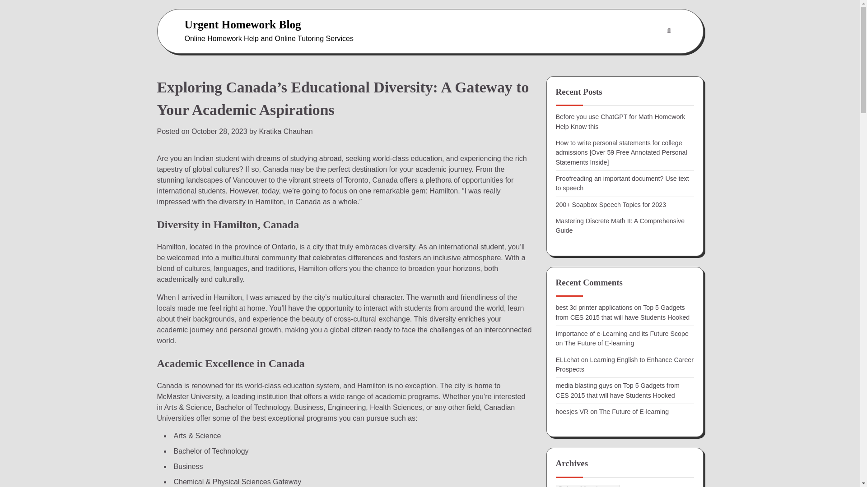 The height and width of the screenshot is (487, 867). What do you see at coordinates (620, 225) in the screenshot?
I see `Mastering Discrete Math II: A Comprehensive Guide` at bounding box center [620, 225].